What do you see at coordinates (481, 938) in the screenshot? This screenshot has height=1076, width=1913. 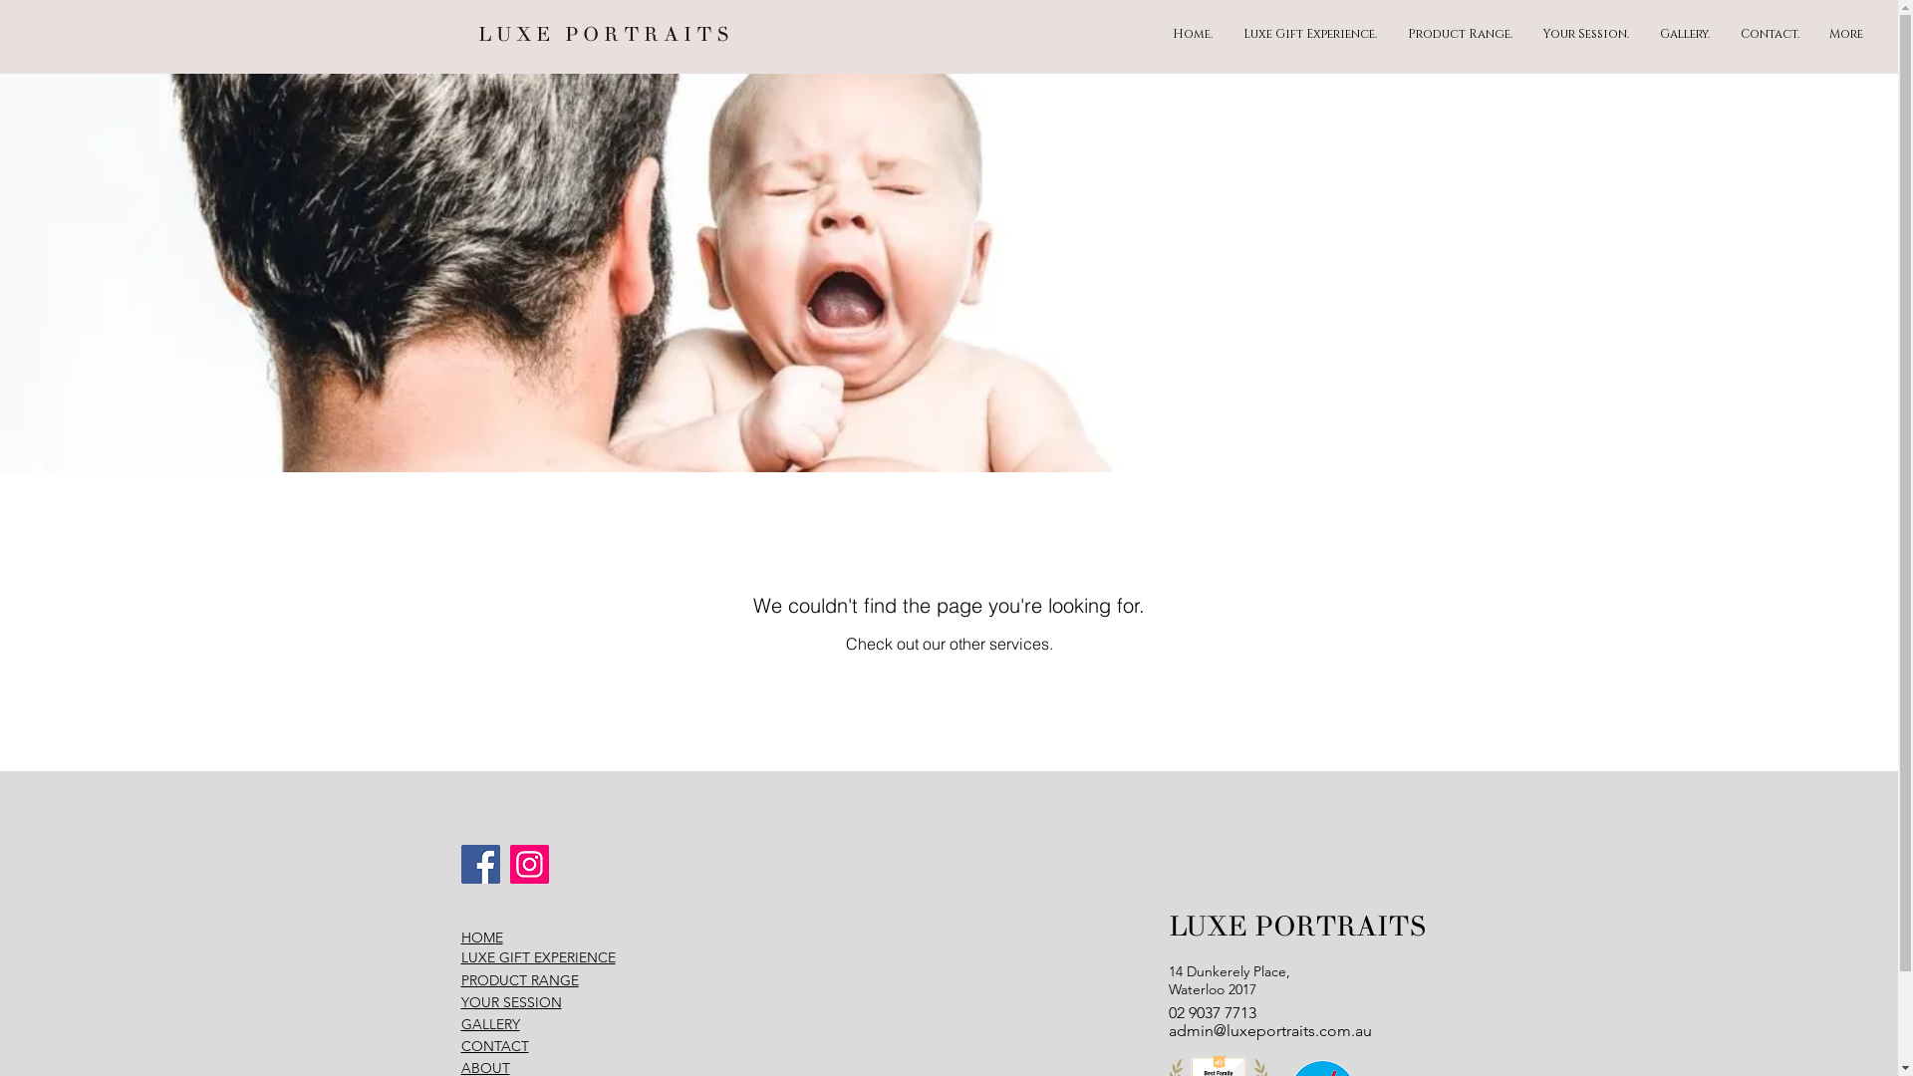 I see `HOME` at bounding box center [481, 938].